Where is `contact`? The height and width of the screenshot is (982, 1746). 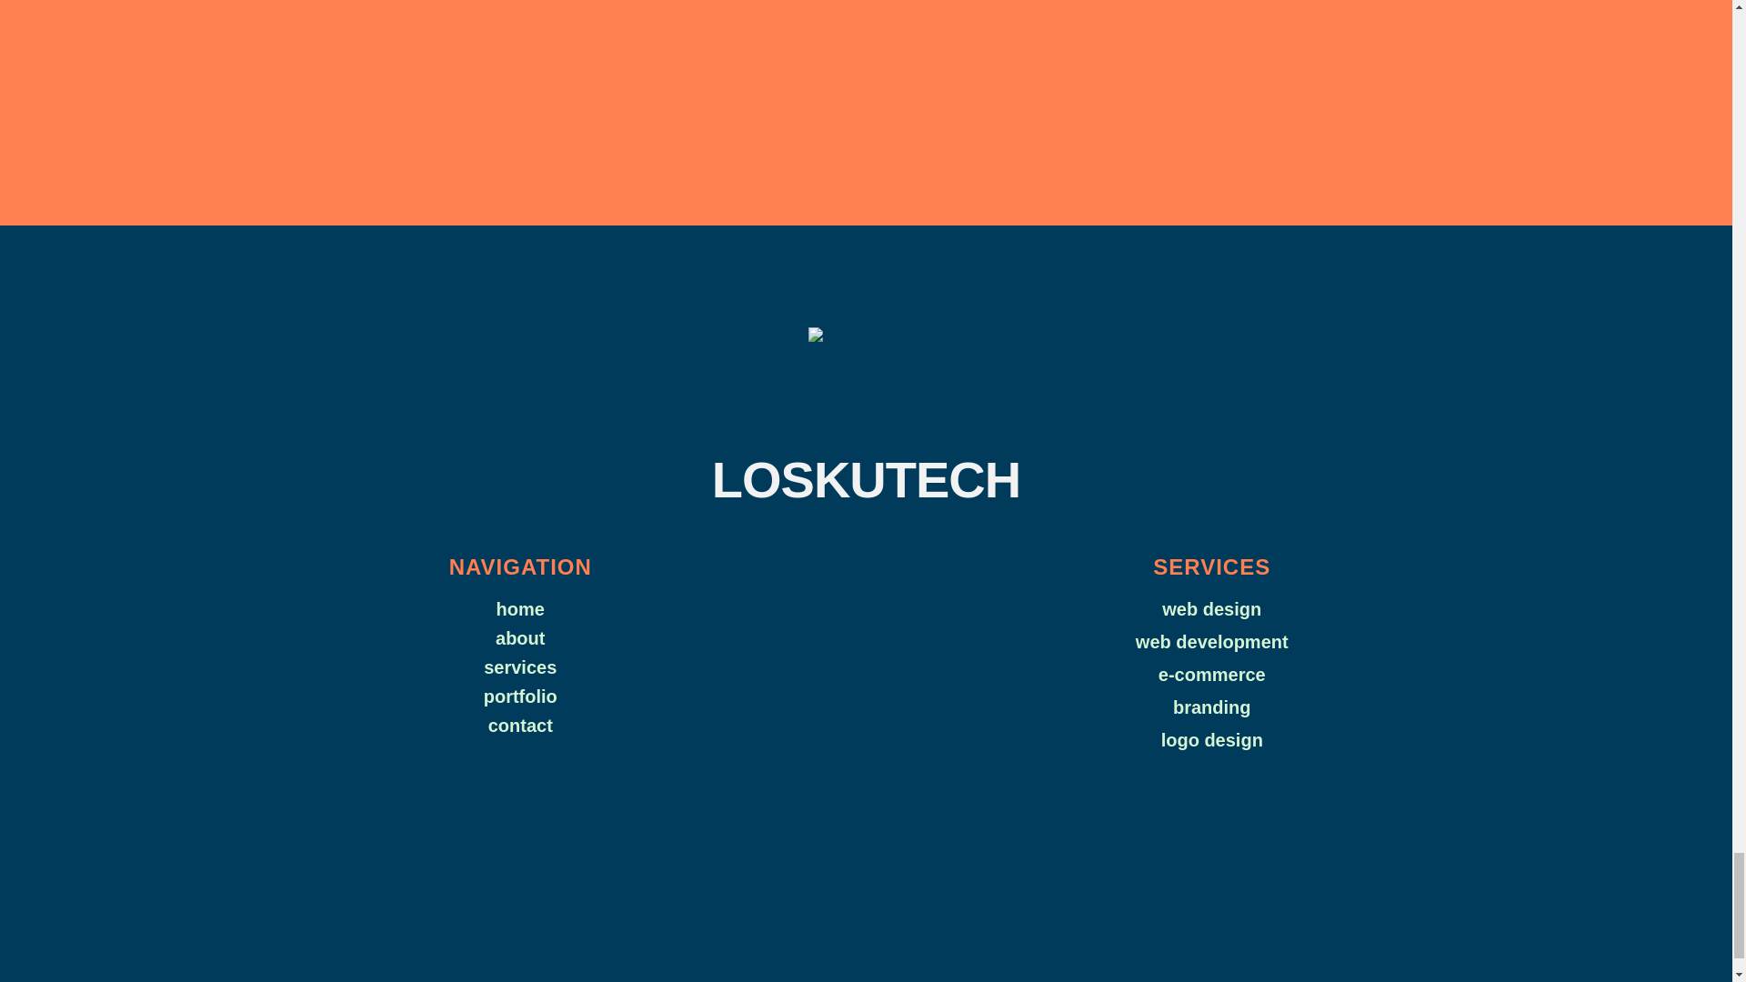 contact is located at coordinates (520, 726).